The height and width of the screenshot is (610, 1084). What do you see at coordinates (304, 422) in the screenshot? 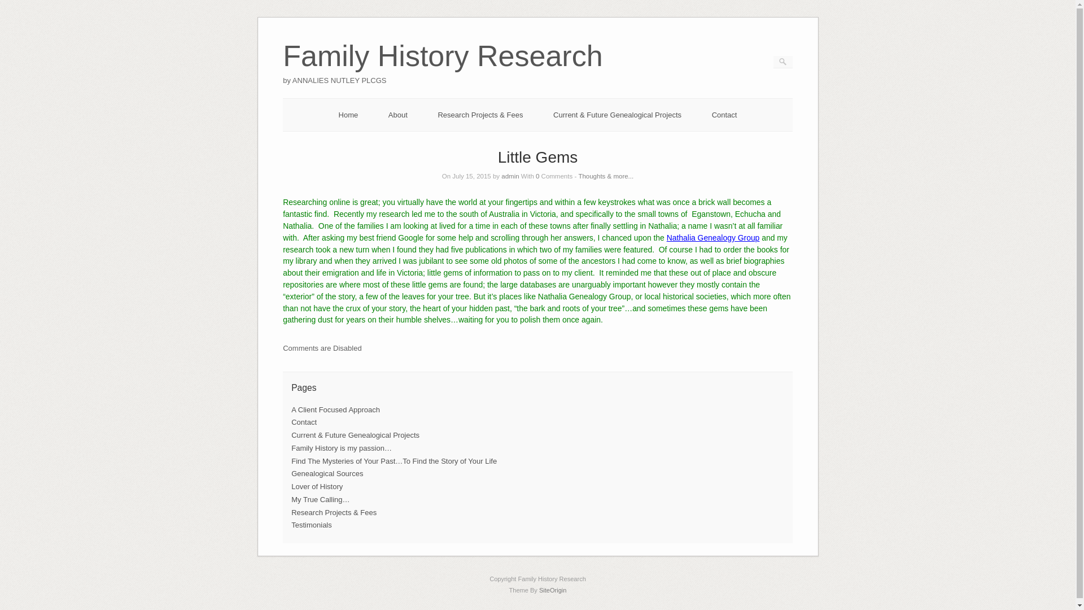
I see `Contact` at bounding box center [304, 422].